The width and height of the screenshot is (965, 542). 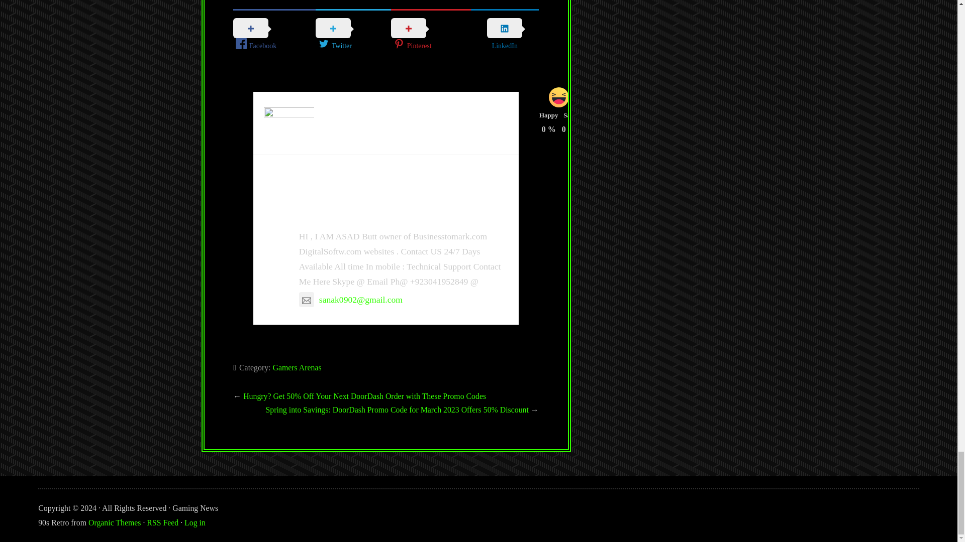 What do you see at coordinates (297, 367) in the screenshot?
I see `Gamers Arenas` at bounding box center [297, 367].